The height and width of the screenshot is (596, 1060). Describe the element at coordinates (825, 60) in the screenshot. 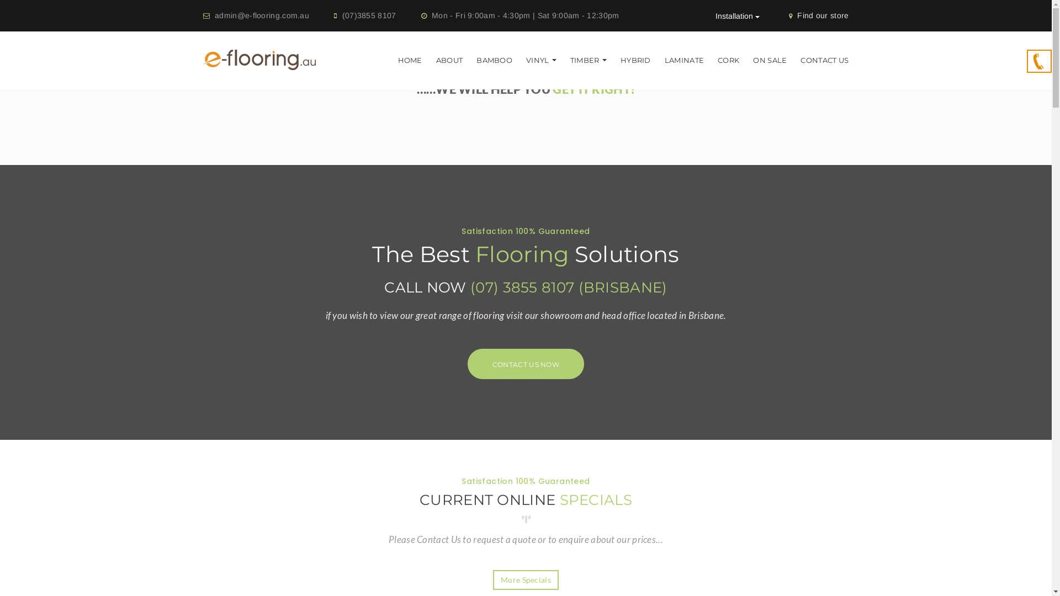

I see `CONTACT US` at that location.